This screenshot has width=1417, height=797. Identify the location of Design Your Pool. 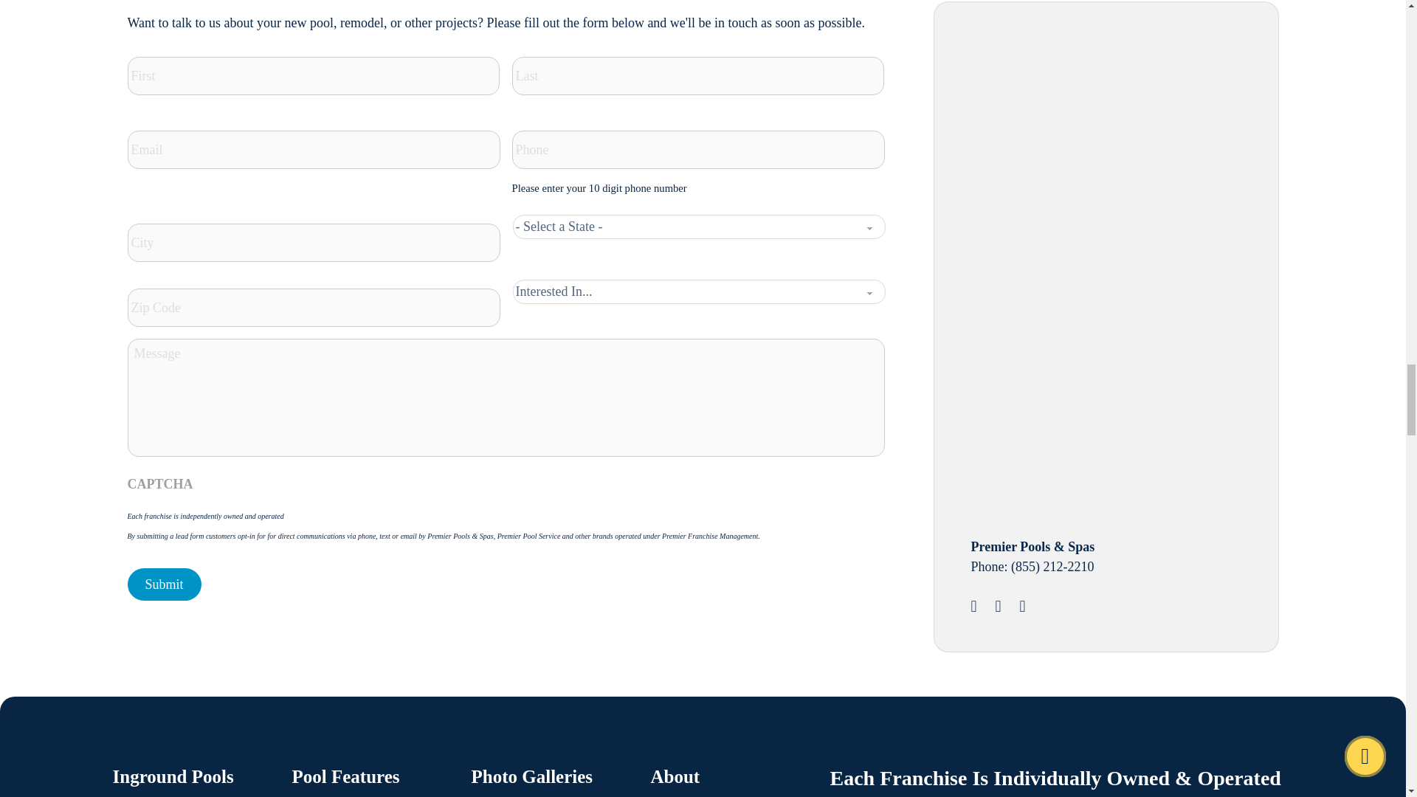
(1082, 137).